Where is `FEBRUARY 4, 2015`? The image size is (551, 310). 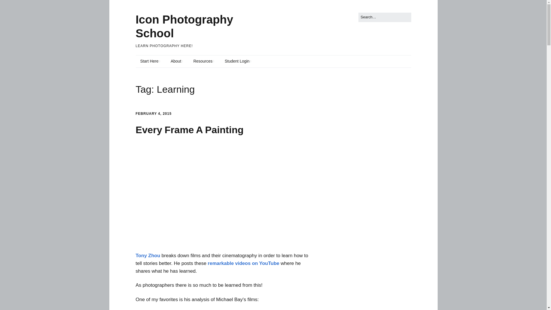
FEBRUARY 4, 2015 is located at coordinates (153, 113).